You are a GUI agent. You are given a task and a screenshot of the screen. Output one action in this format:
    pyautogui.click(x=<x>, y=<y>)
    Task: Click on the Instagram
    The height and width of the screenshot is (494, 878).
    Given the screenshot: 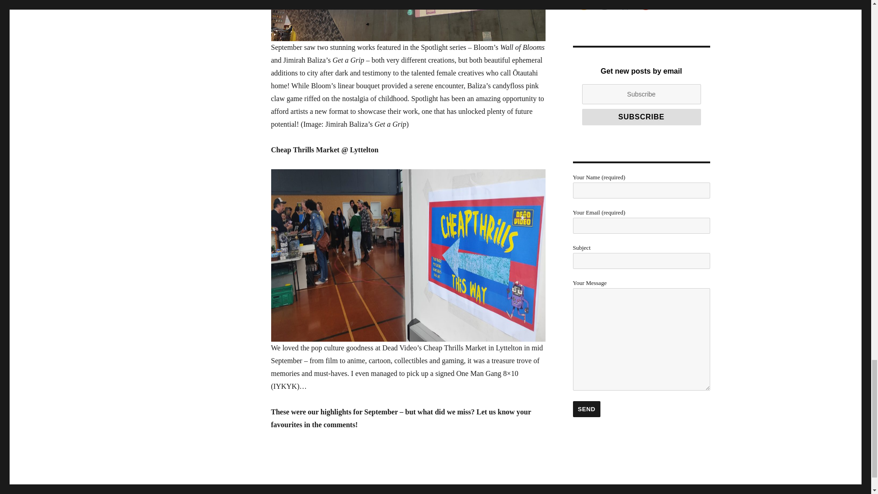 What is the action you would take?
    pyautogui.click(x=646, y=5)
    